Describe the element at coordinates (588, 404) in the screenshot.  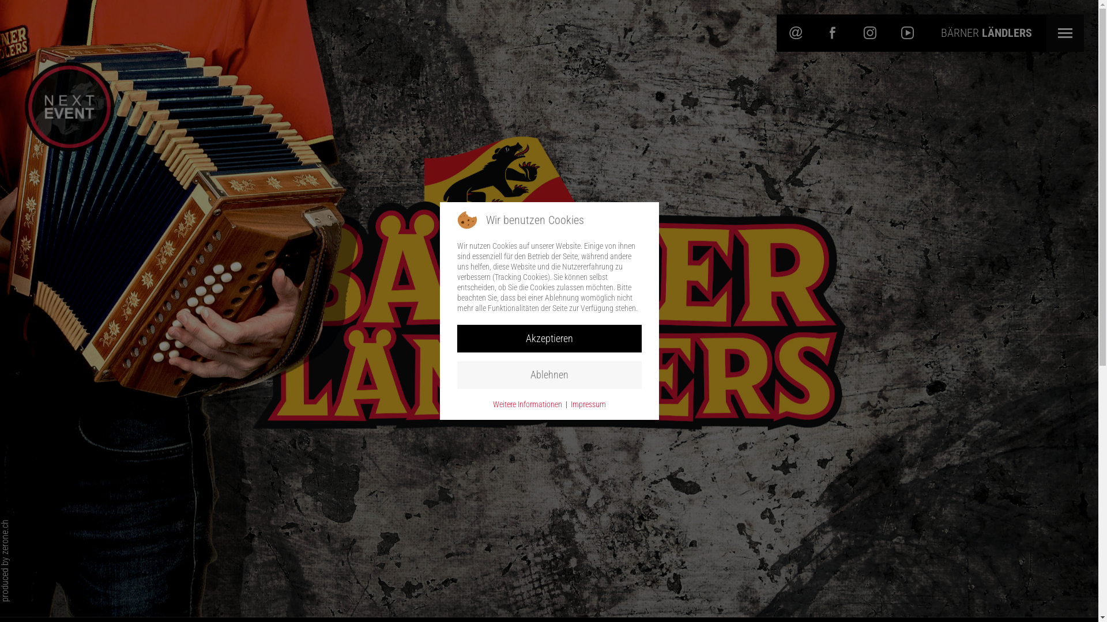
I see `Impressum` at that location.